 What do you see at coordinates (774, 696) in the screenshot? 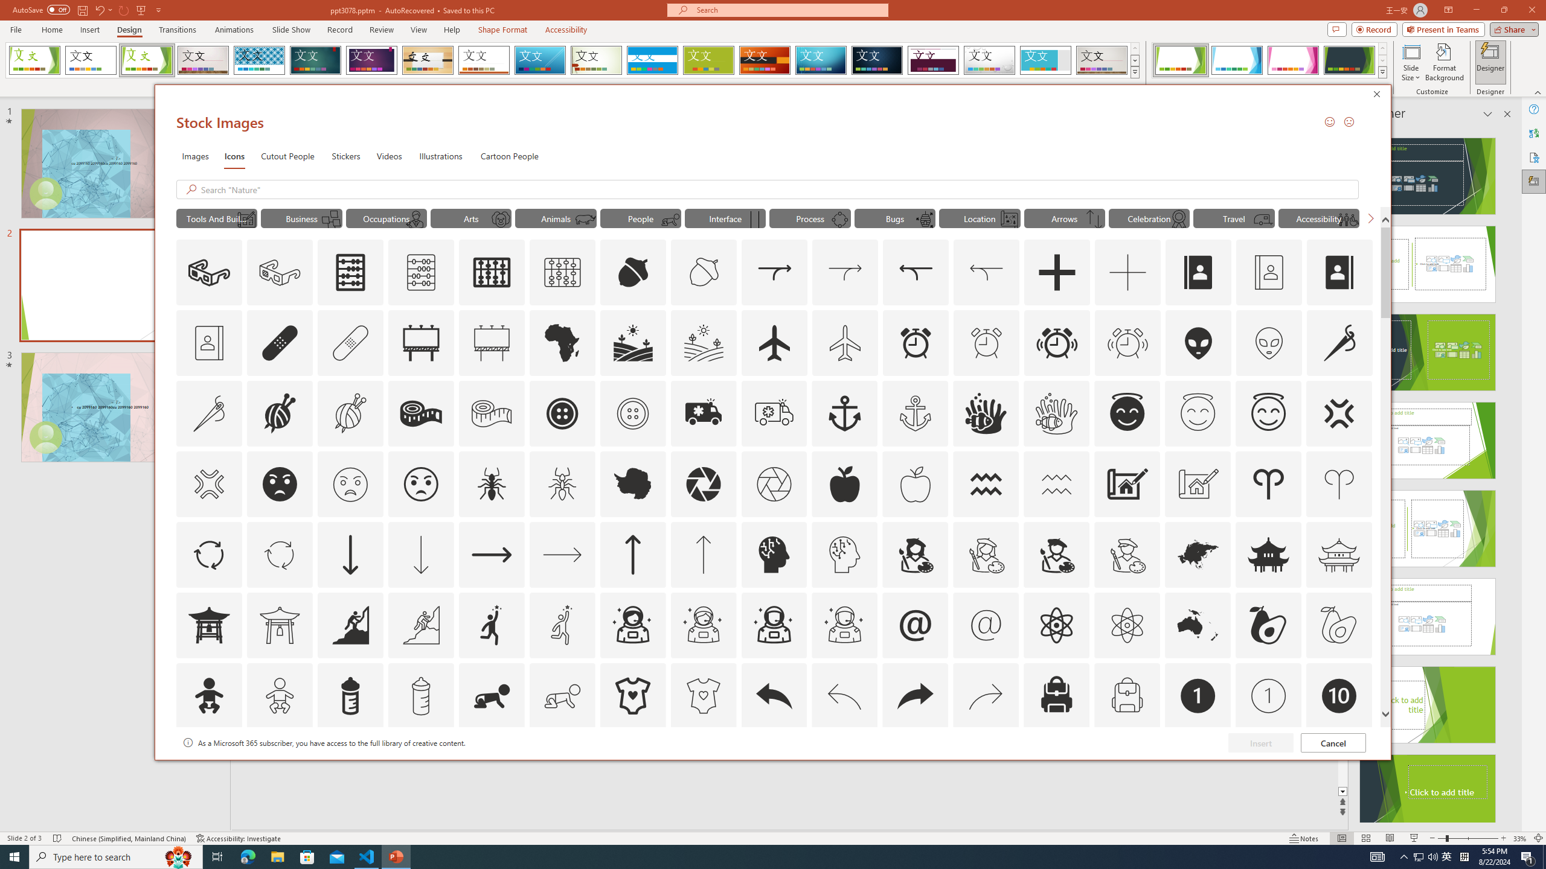
I see `AutomationID: Icons_Back_LTR` at bounding box center [774, 696].